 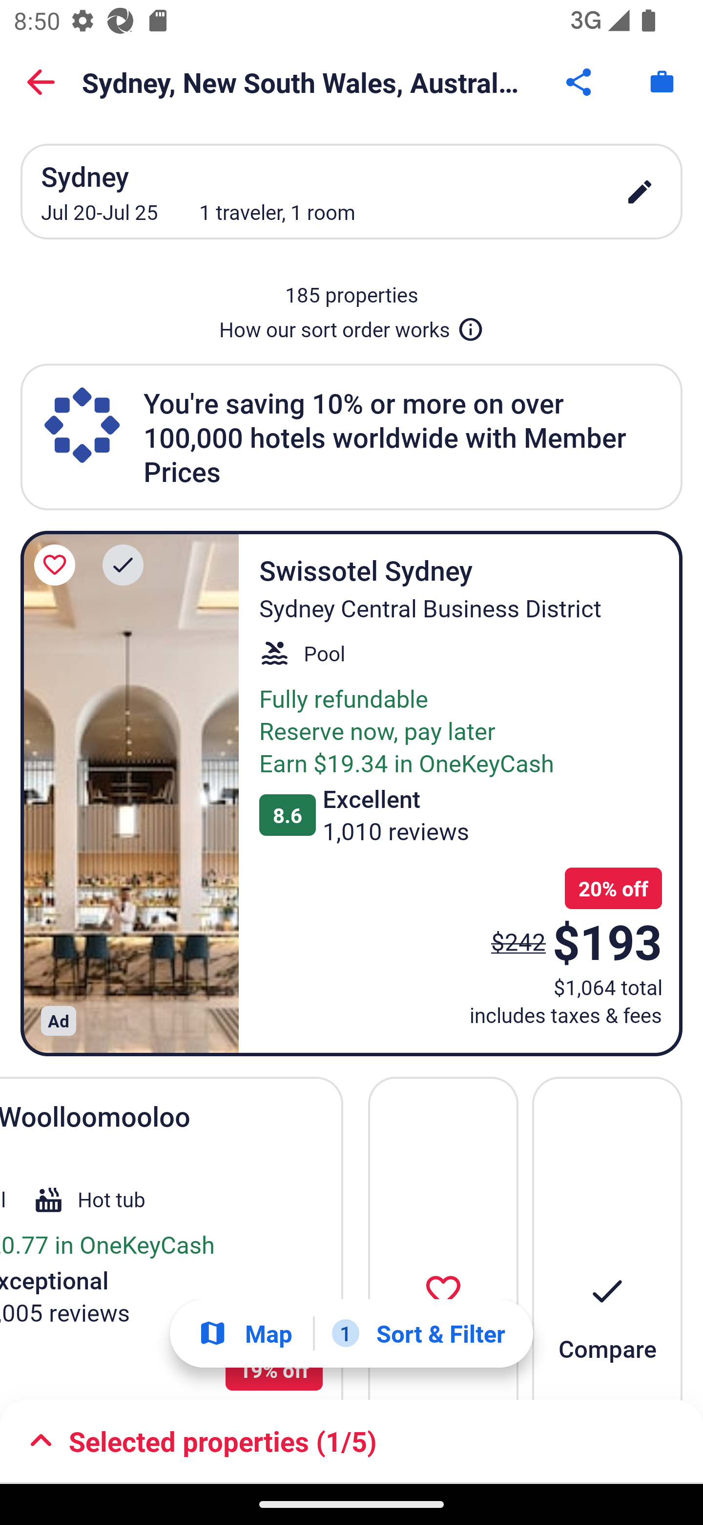 What do you see at coordinates (129, 794) in the screenshot?
I see `Swissotel Sydney` at bounding box center [129, 794].